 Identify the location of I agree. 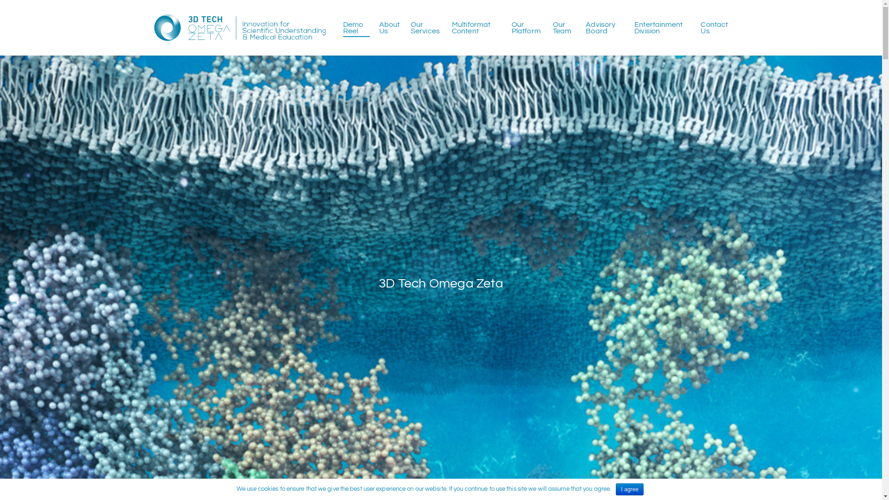
(630, 489).